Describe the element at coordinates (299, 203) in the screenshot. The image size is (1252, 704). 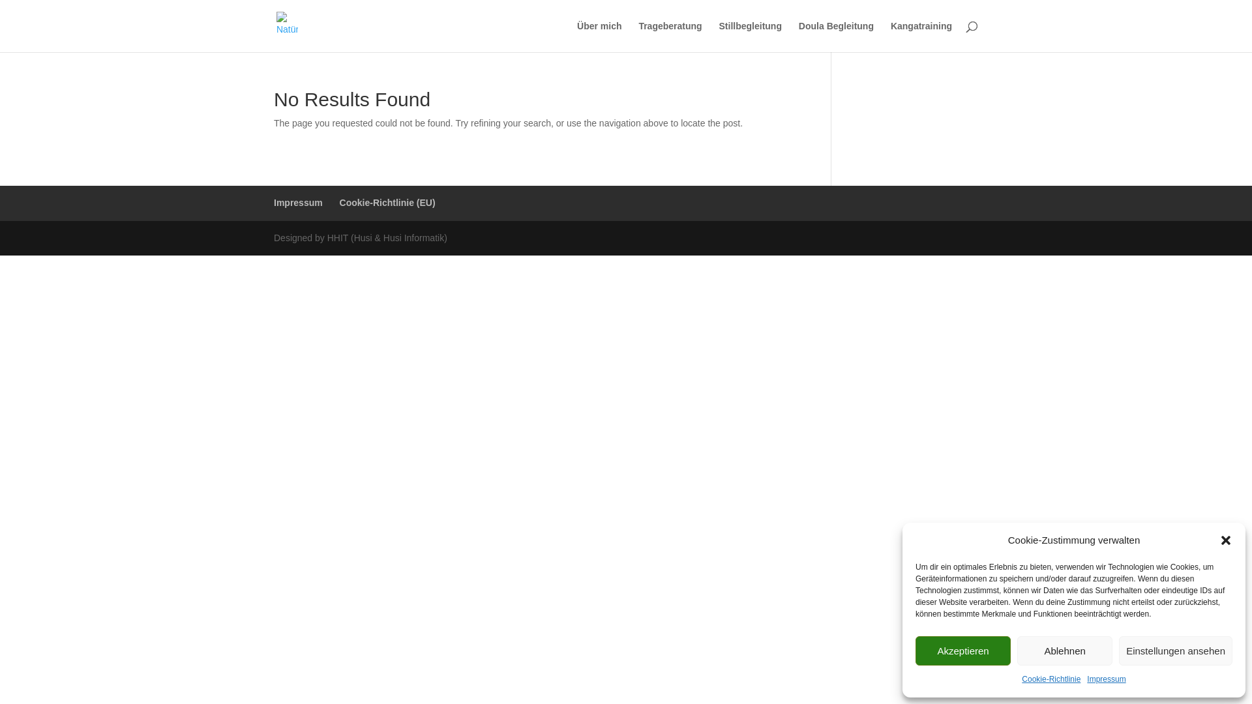
I see `Impressum` at that location.